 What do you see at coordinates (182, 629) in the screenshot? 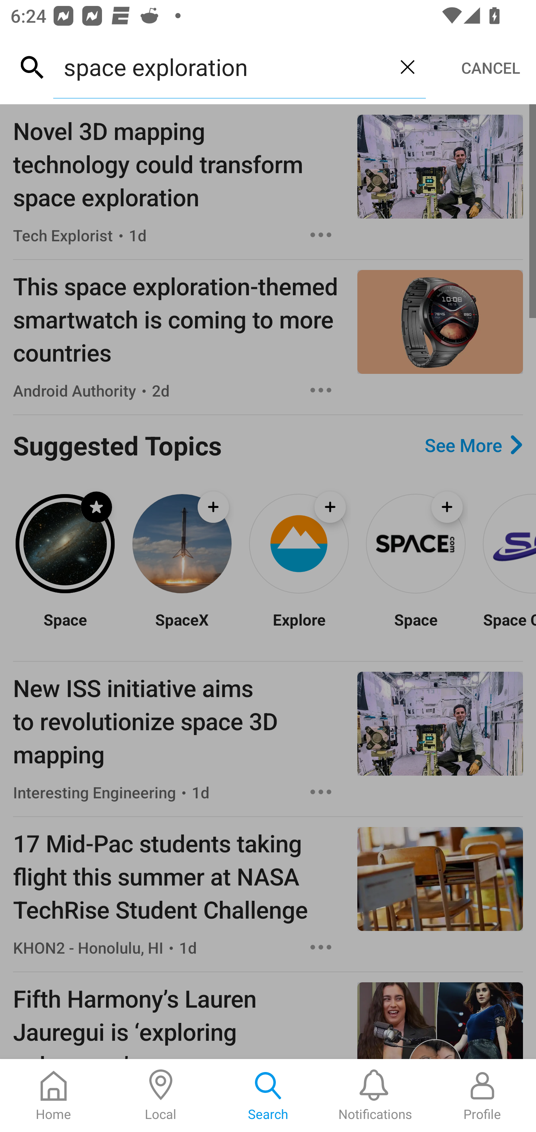
I see `SpaceX` at bounding box center [182, 629].